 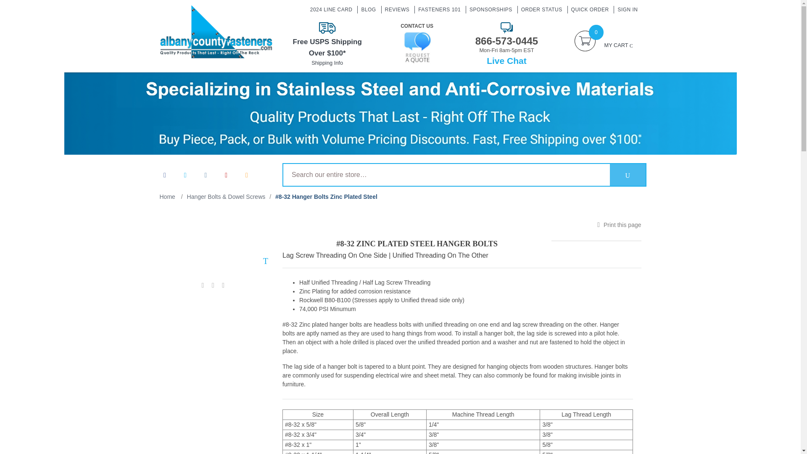 What do you see at coordinates (165, 175) in the screenshot?
I see `Facebook` at bounding box center [165, 175].